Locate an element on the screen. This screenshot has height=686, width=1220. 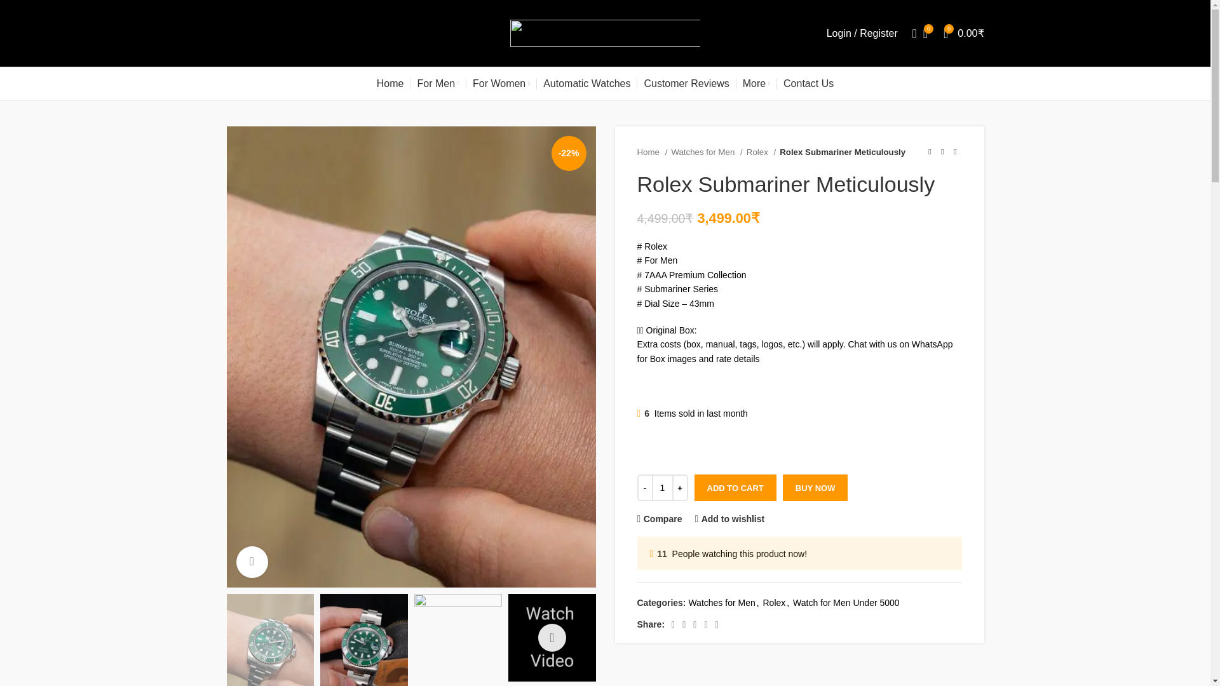
For Women is located at coordinates (501, 84).